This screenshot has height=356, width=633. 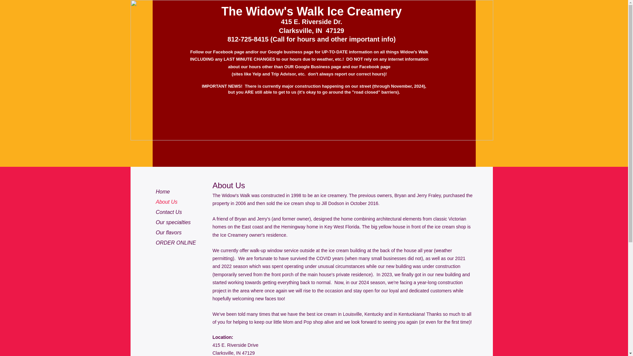 What do you see at coordinates (168, 212) in the screenshot?
I see `Contact Us` at bounding box center [168, 212].